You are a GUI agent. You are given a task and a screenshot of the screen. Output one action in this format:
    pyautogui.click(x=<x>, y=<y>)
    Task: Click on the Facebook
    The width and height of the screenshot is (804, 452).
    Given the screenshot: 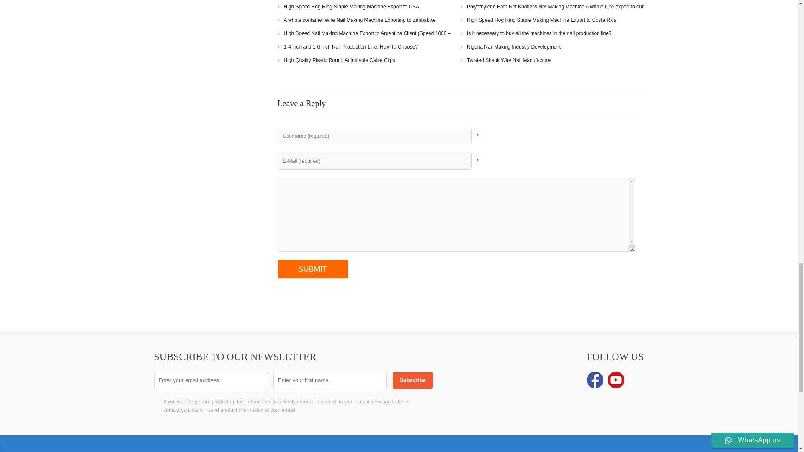 What is the action you would take?
    pyautogui.click(x=595, y=380)
    